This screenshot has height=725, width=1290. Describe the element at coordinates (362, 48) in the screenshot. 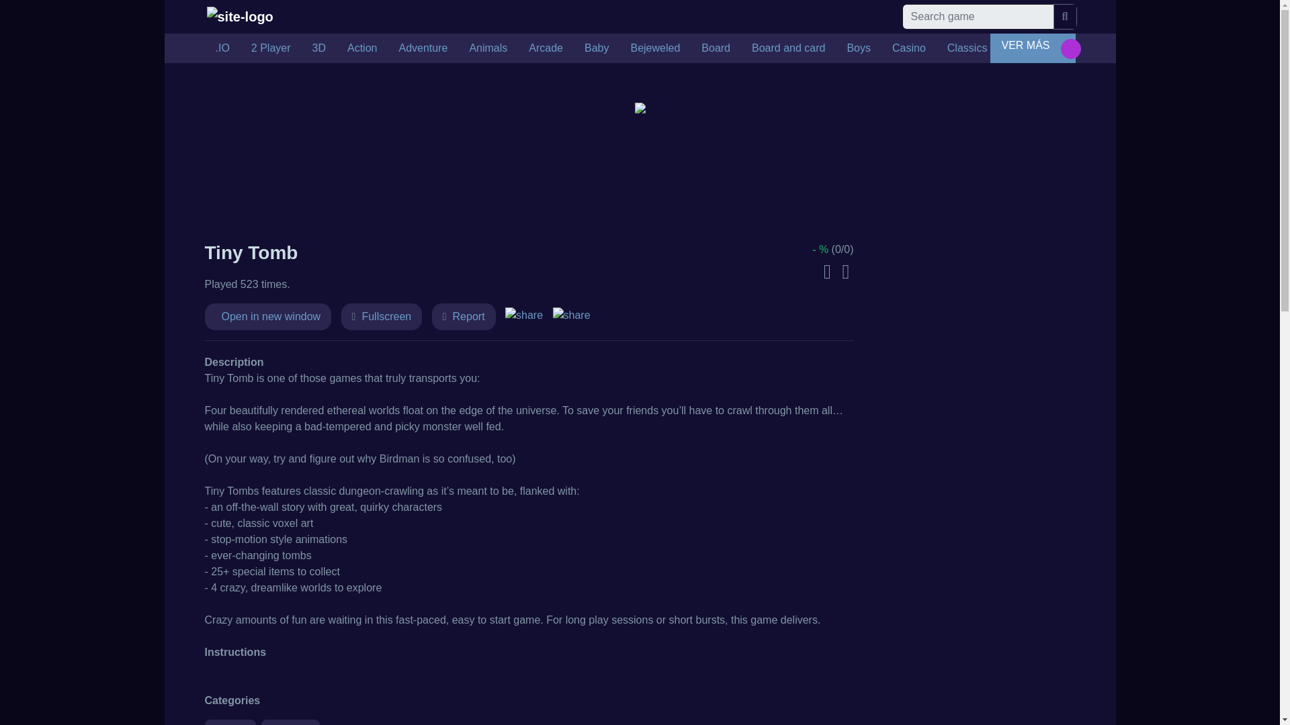

I see `Action` at that location.